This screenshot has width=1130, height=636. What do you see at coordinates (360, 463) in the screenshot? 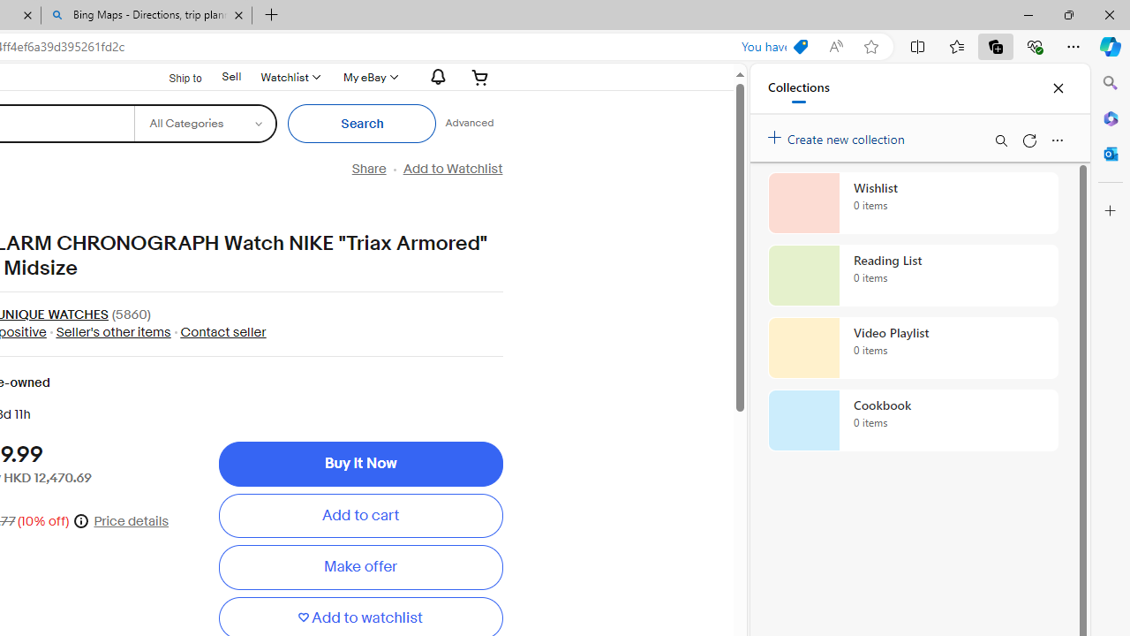
I see `Buy It Now` at bounding box center [360, 463].